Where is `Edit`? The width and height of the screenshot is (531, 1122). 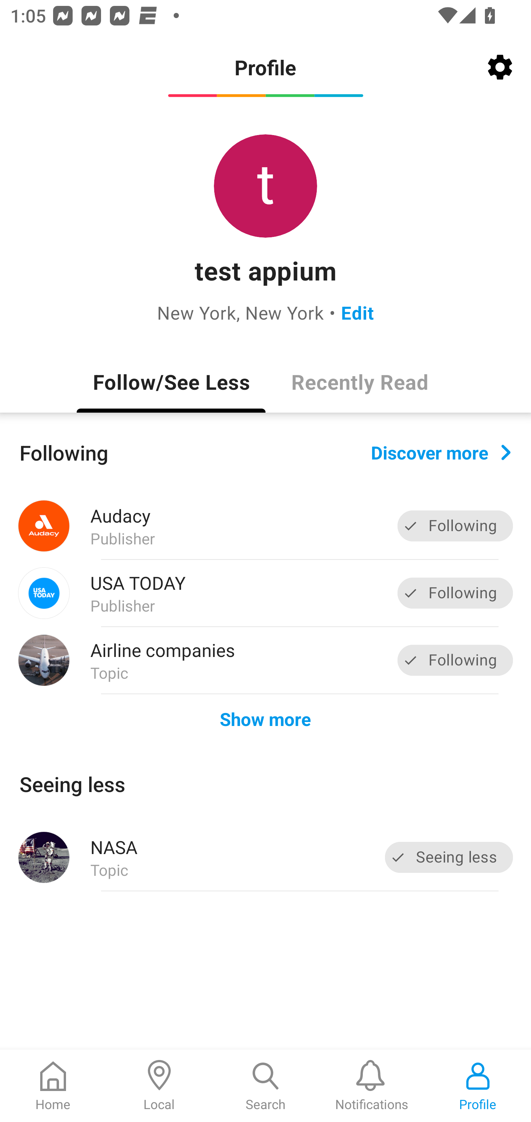 Edit is located at coordinates (358, 312).